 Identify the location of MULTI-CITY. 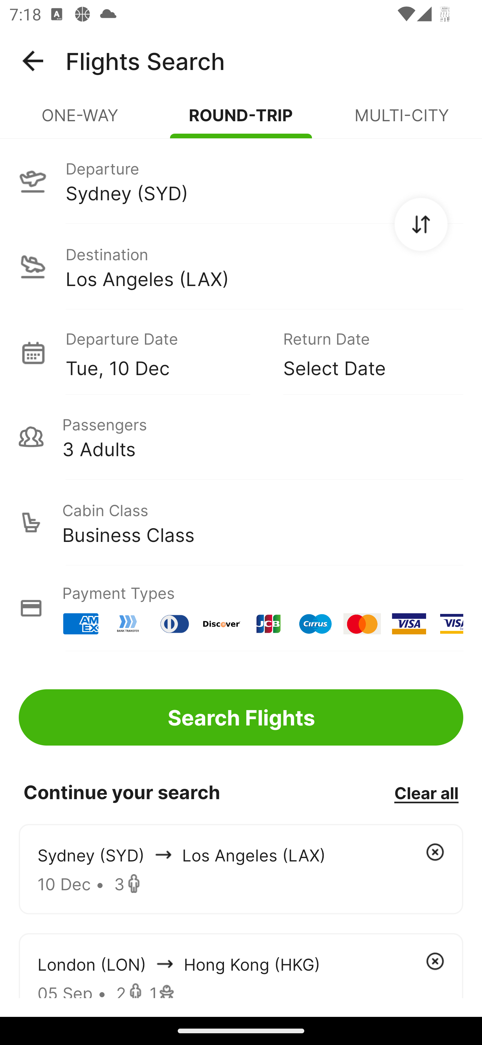
(402, 121).